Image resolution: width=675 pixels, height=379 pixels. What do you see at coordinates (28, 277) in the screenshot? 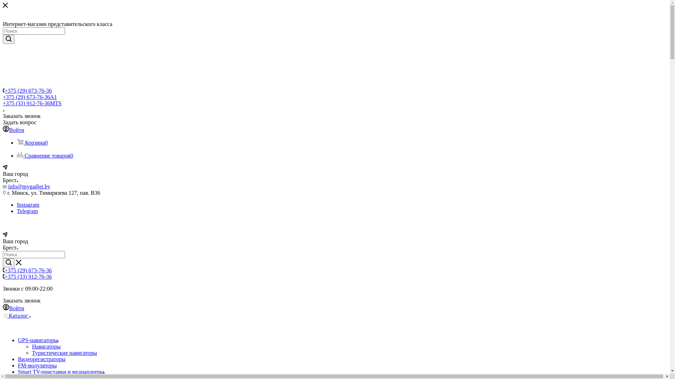
I see `+375 (33) 912-76-36` at bounding box center [28, 277].